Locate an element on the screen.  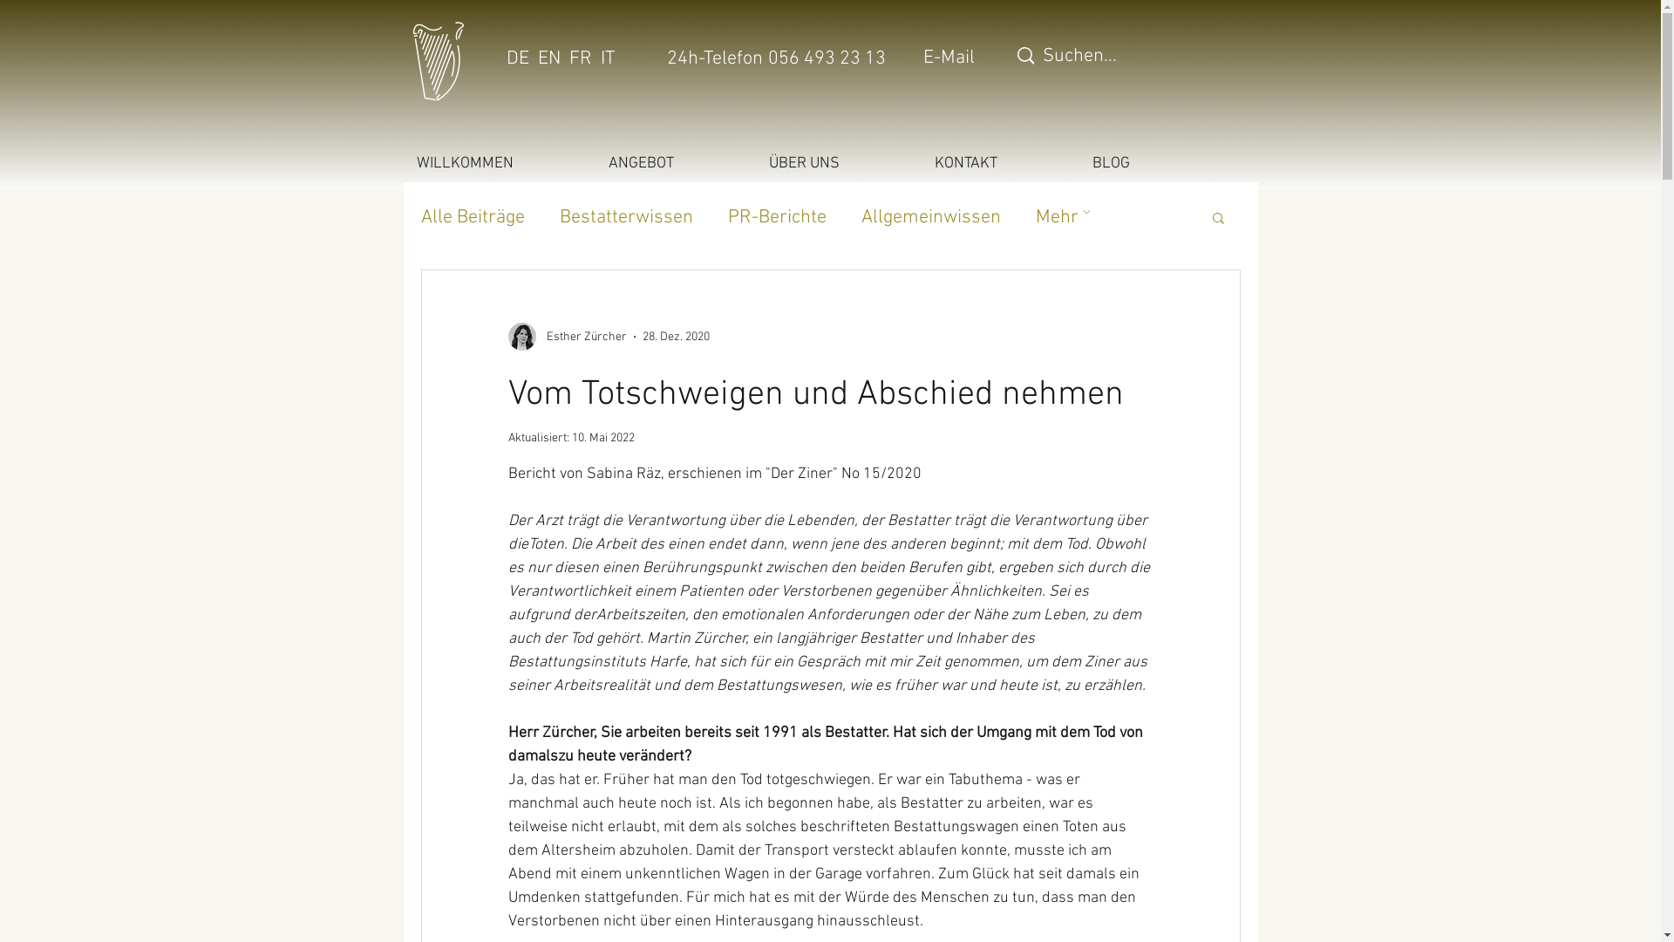
Allgemeinwissen is located at coordinates (931, 218).